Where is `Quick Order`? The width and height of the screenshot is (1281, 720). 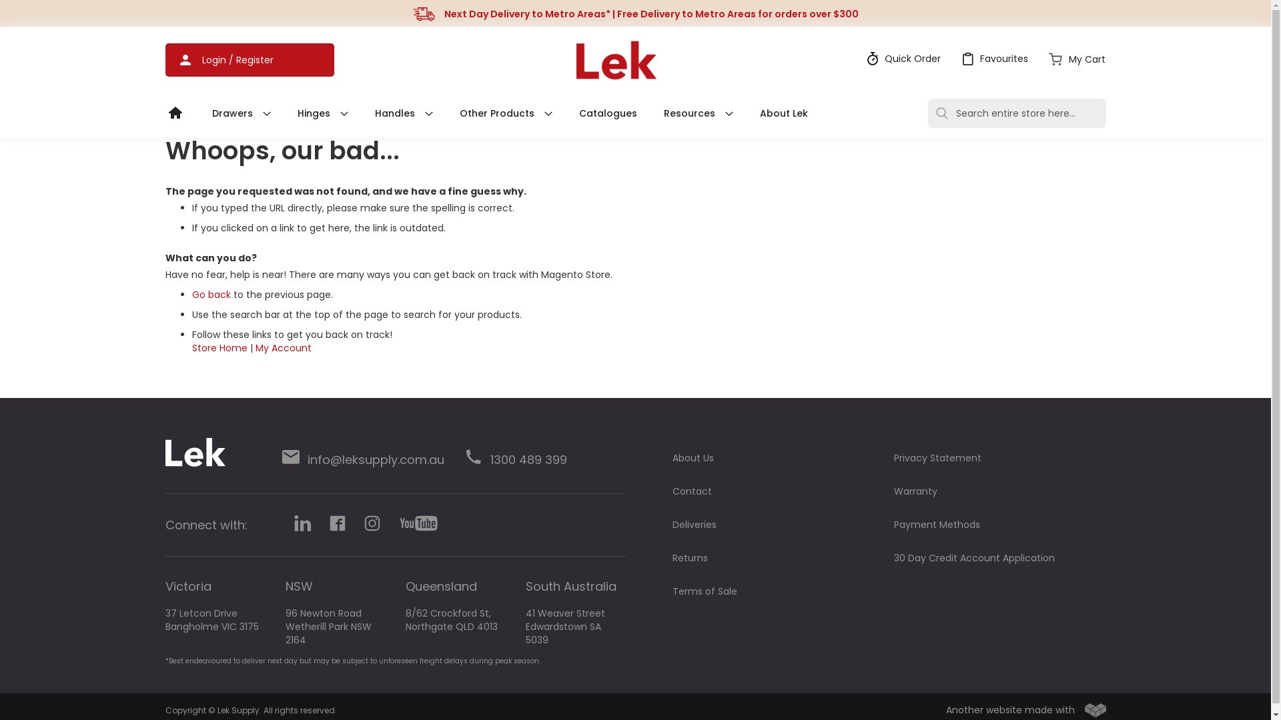 Quick Order is located at coordinates (902, 59).